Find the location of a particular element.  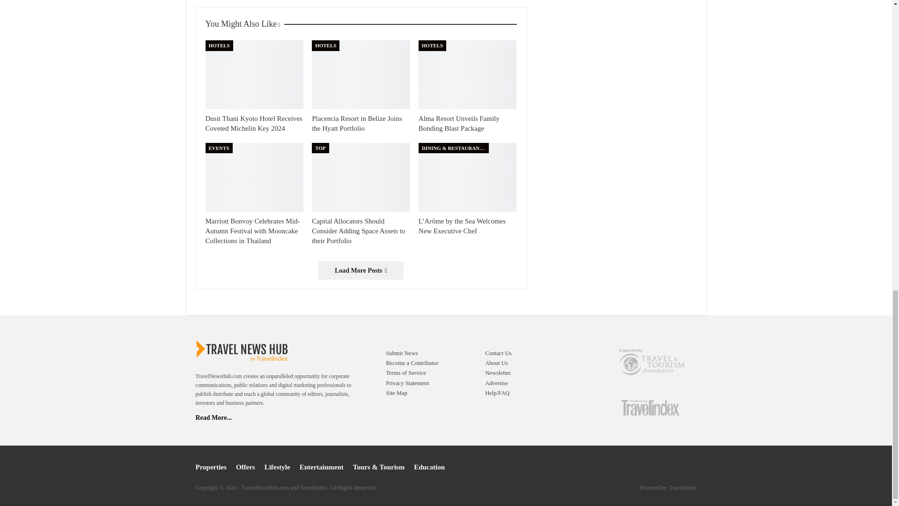

Placencia Resort in Belize Joins the Hyatt Portfolio is located at coordinates (357, 123).